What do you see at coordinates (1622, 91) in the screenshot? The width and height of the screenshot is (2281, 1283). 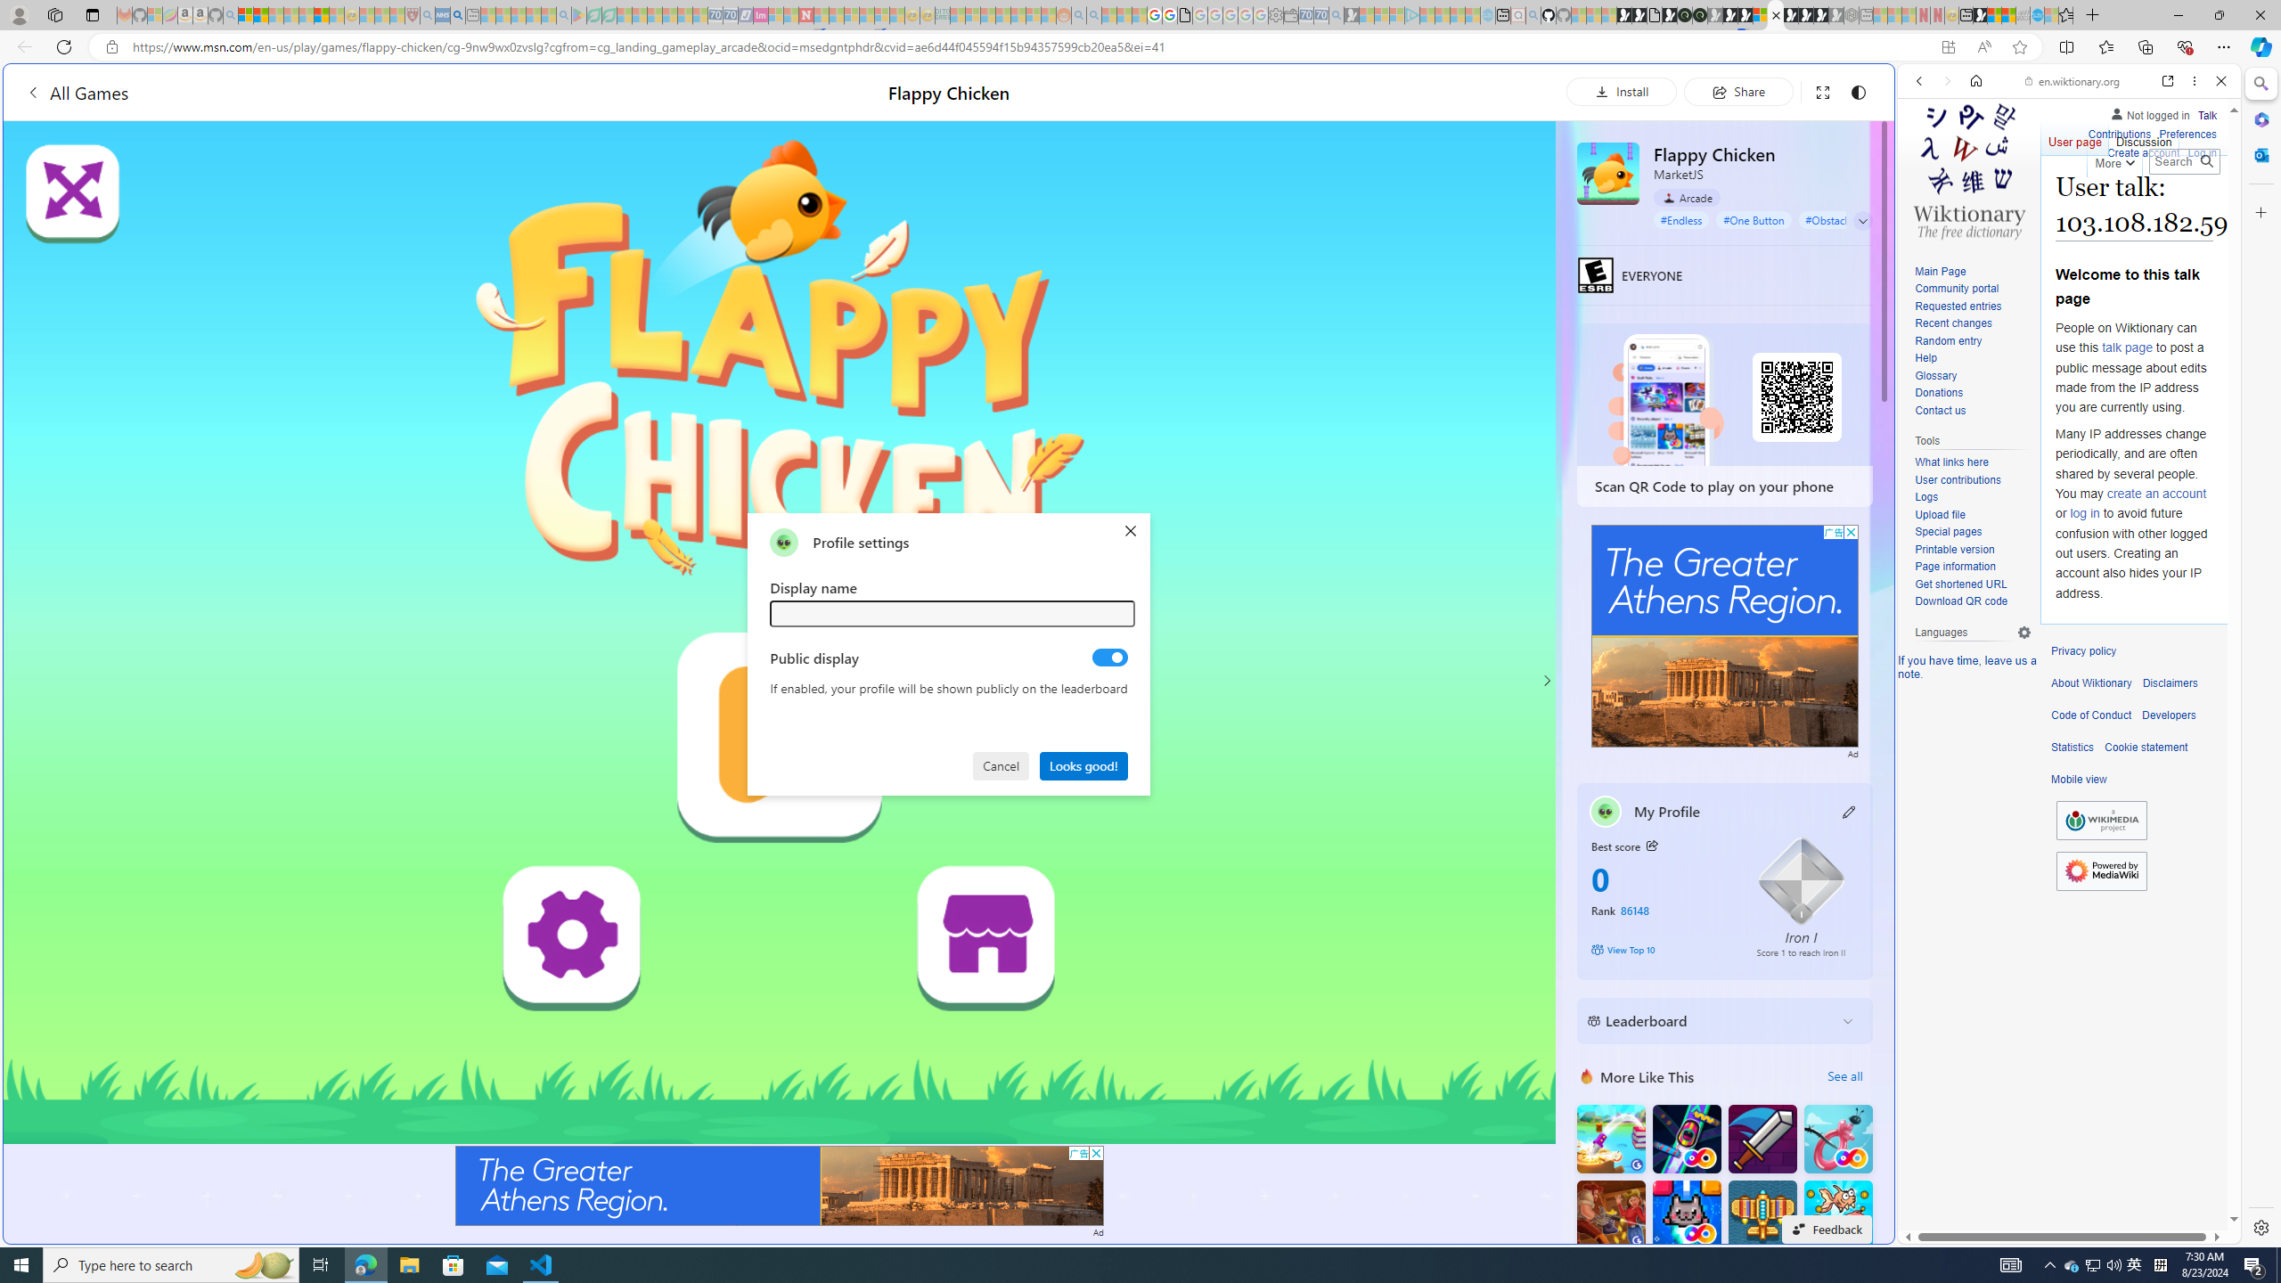 I see `Install` at bounding box center [1622, 91].